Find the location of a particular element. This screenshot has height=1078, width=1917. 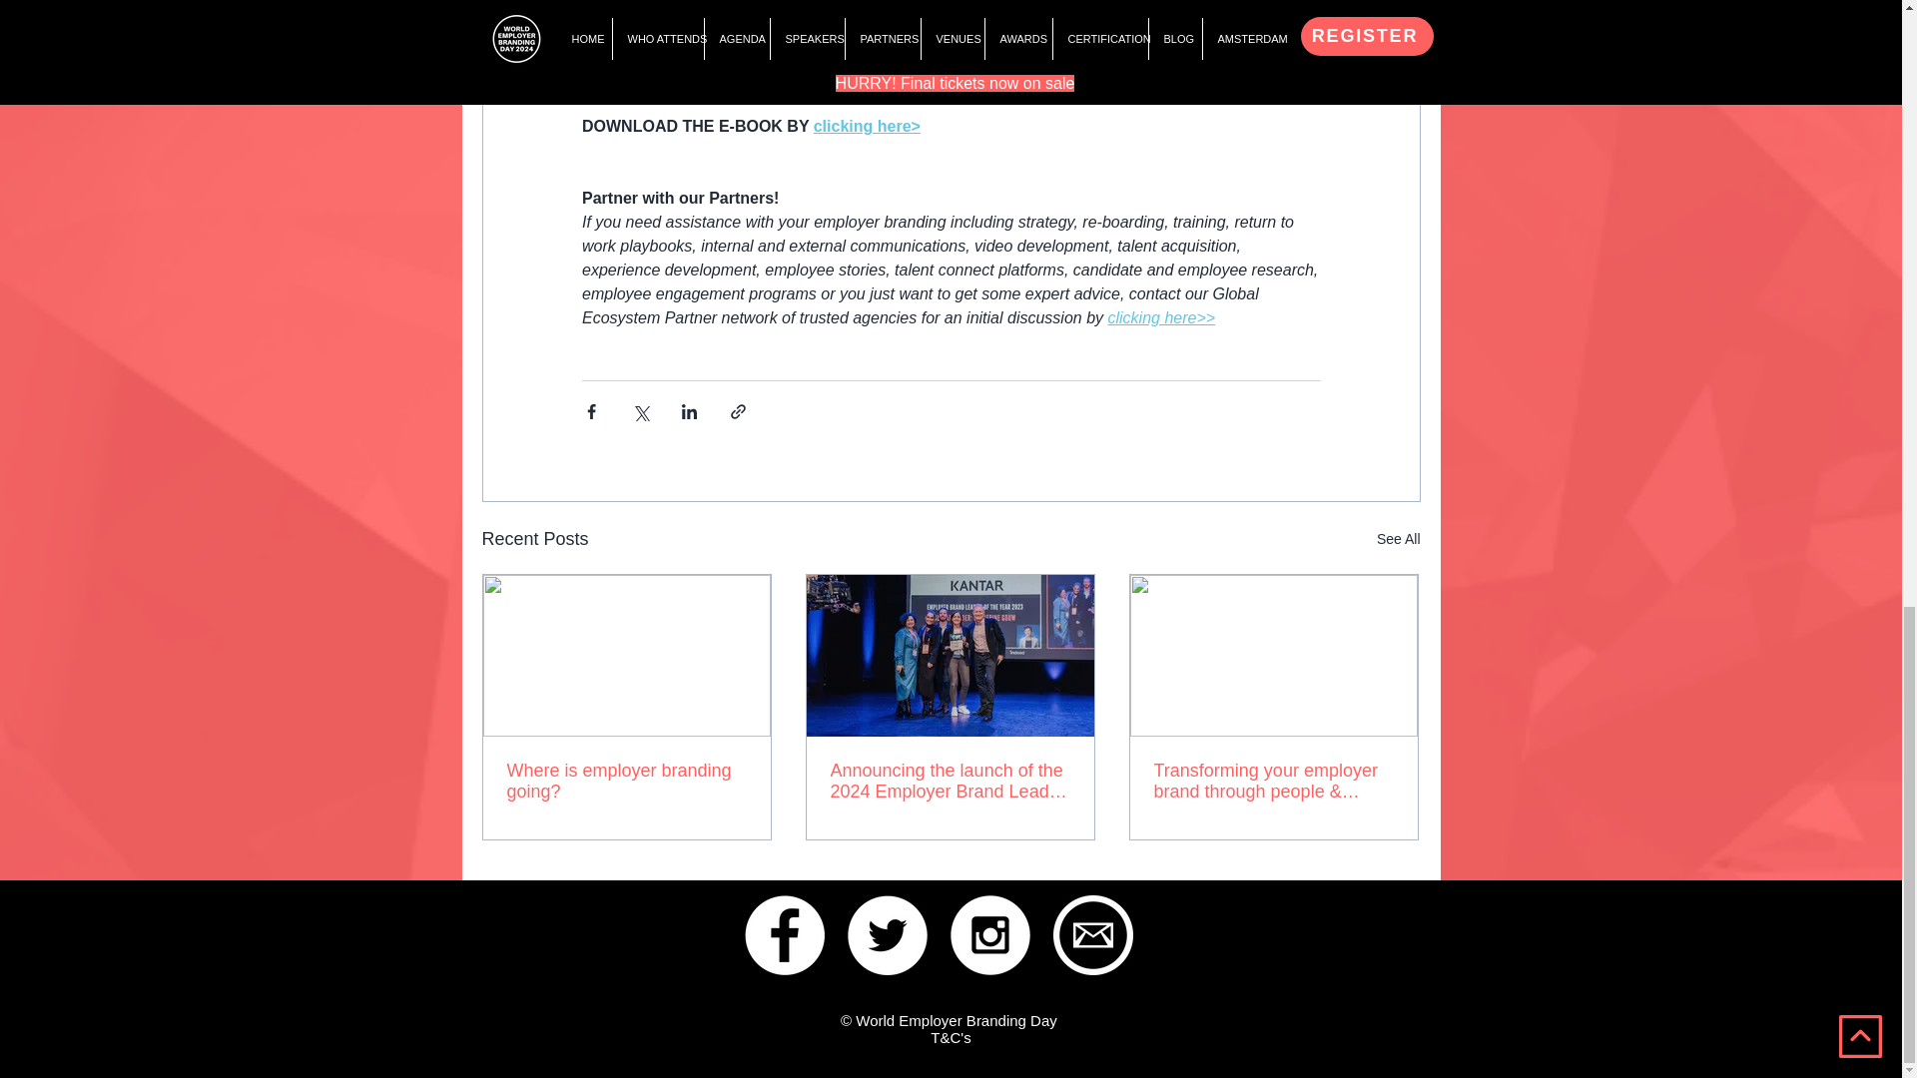

Where is employer branding going? is located at coordinates (627, 781).